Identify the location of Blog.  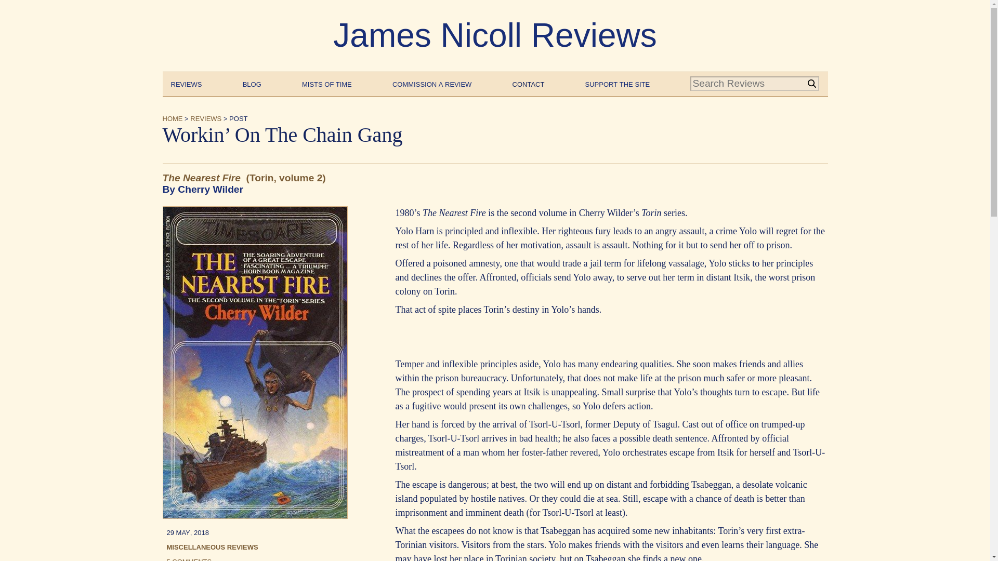
(252, 83).